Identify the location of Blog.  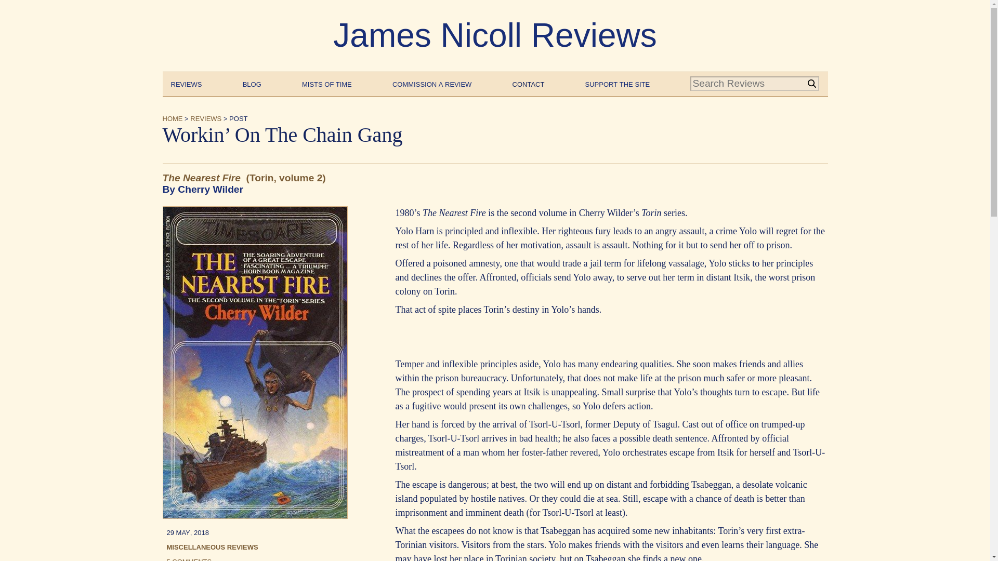
(252, 83).